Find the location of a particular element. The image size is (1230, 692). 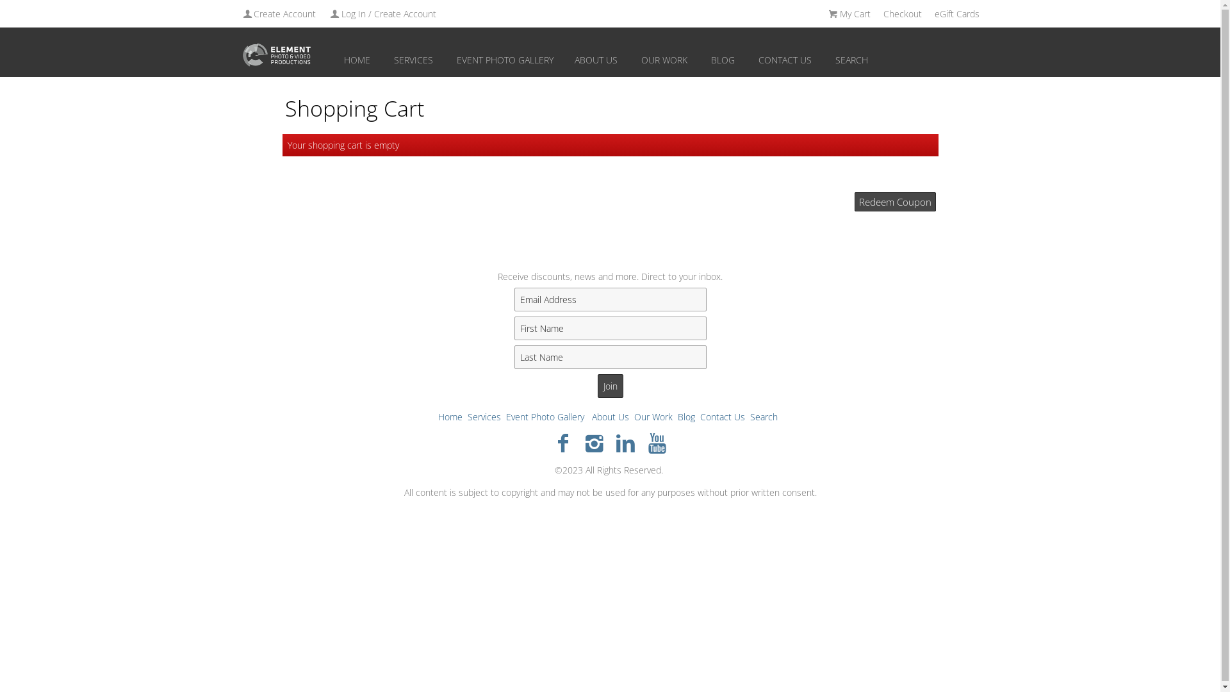

SEARCH is located at coordinates (852, 60).